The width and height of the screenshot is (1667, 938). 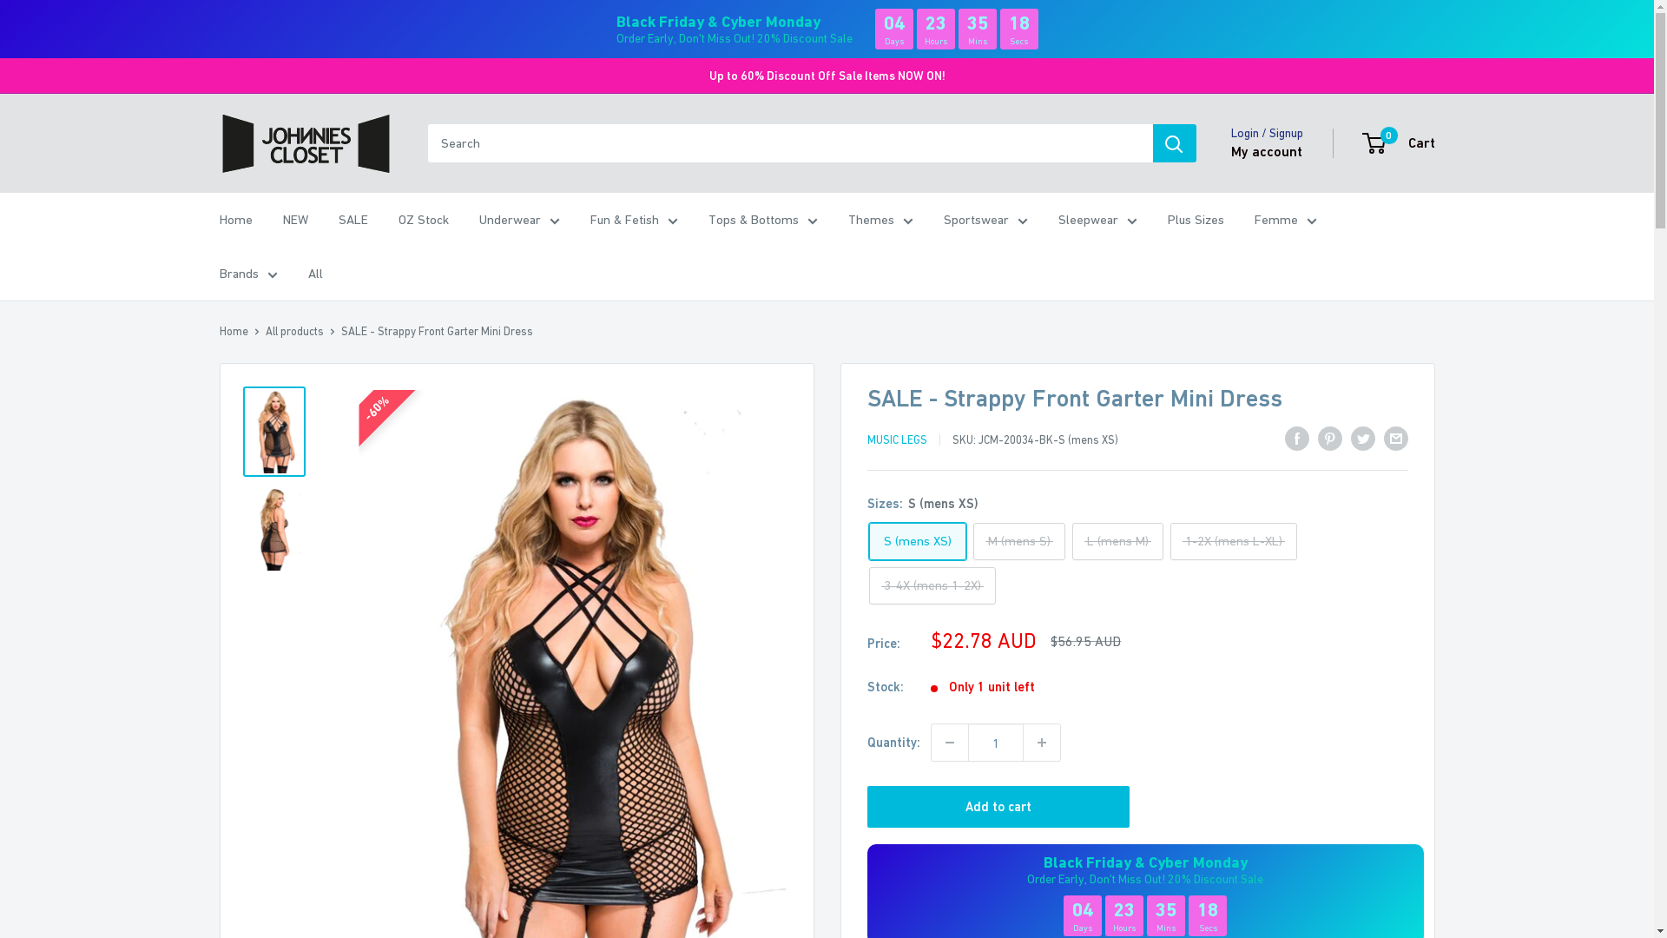 What do you see at coordinates (1267, 152) in the screenshot?
I see `My account` at bounding box center [1267, 152].